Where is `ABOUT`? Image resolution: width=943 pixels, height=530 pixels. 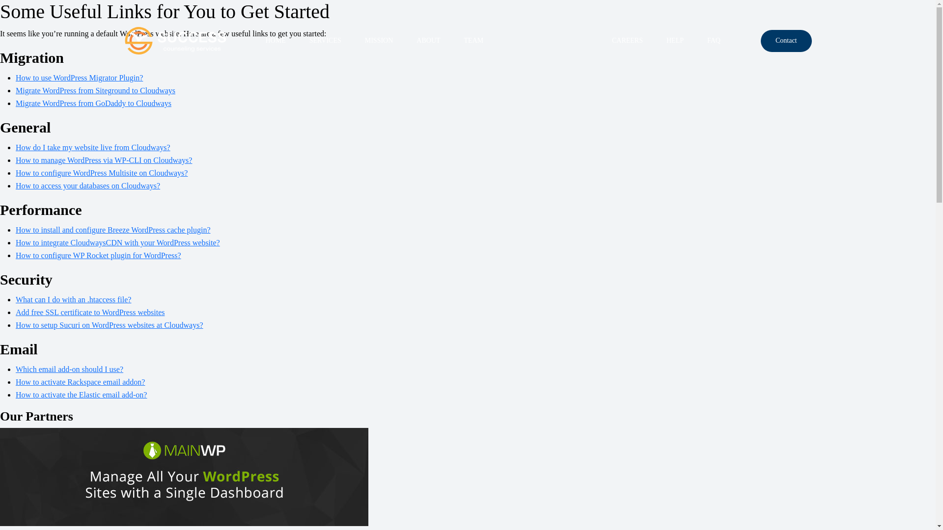
ABOUT is located at coordinates (428, 40).